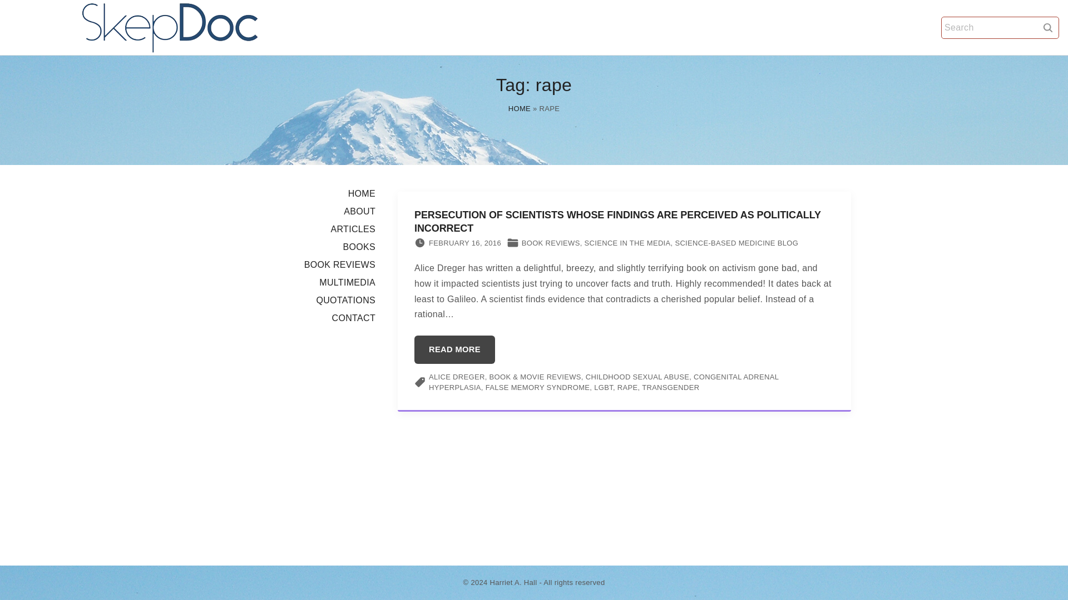  Describe the element at coordinates (353, 229) in the screenshot. I see `ARTICLES` at that location.